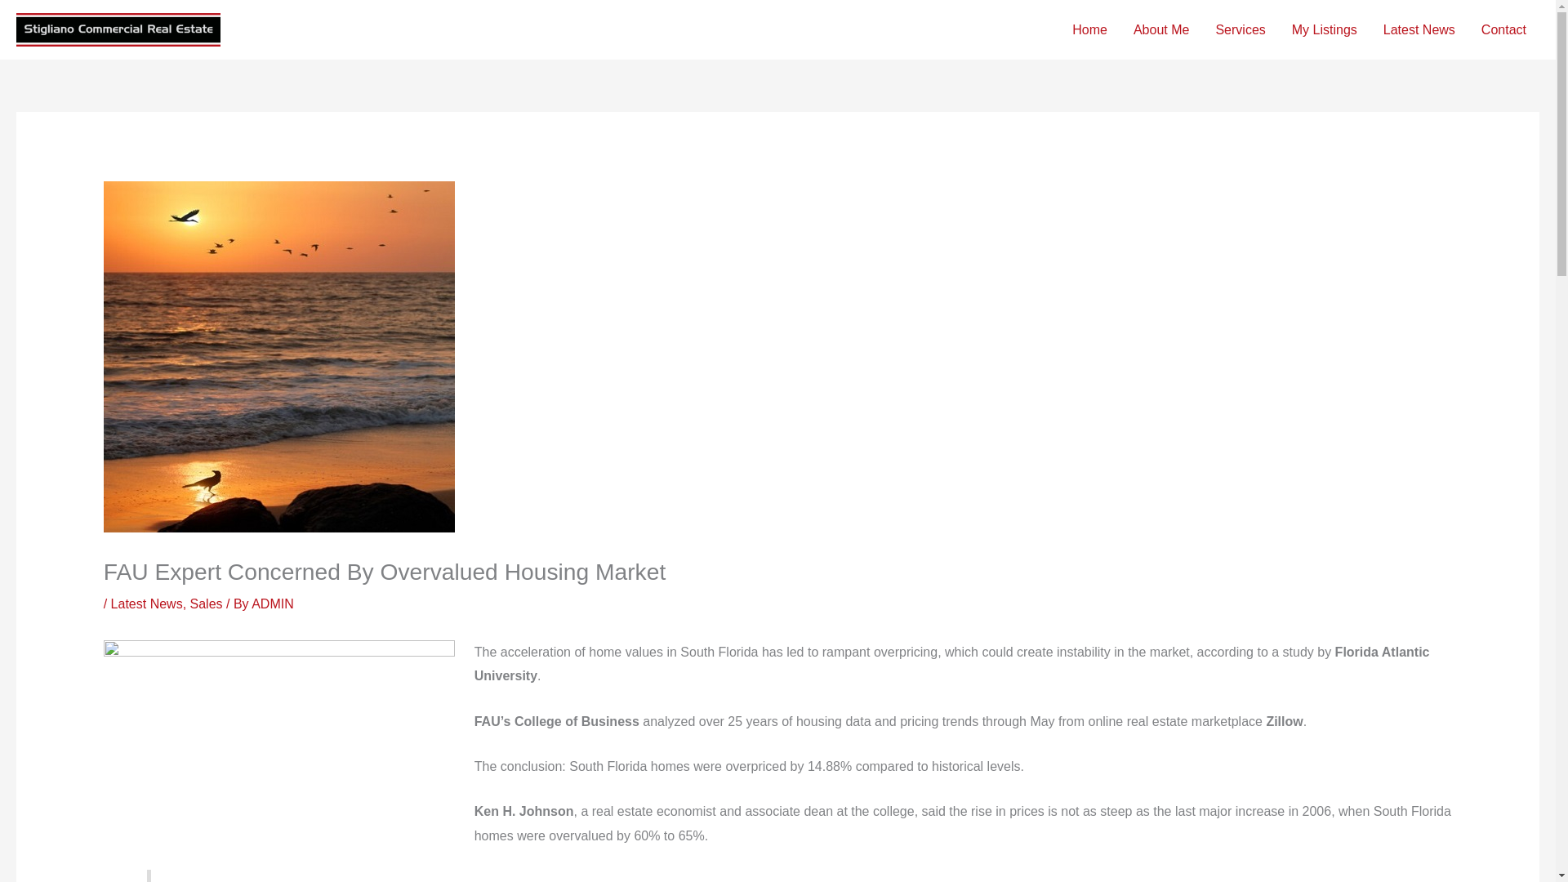  Describe the element at coordinates (1325, 30) in the screenshot. I see `My Listings` at that location.